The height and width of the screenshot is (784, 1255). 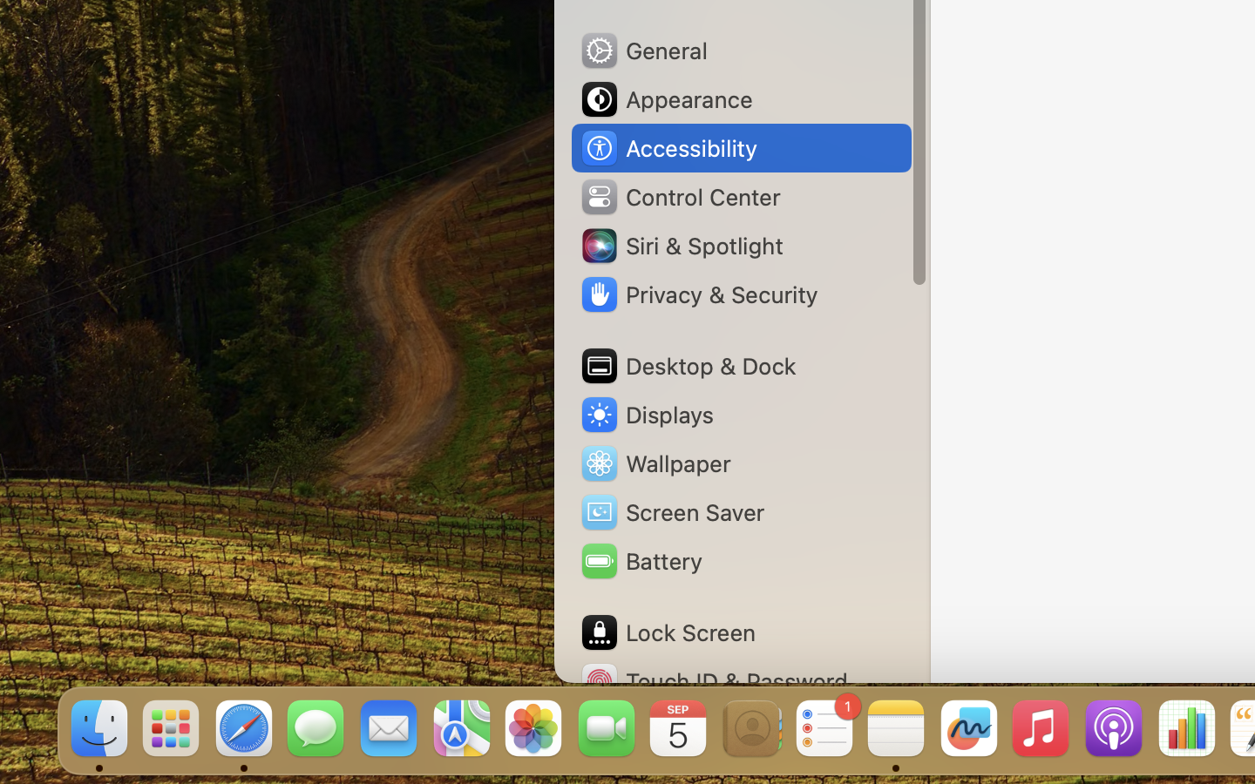 What do you see at coordinates (688, 366) in the screenshot?
I see `Desktop & Dock` at bounding box center [688, 366].